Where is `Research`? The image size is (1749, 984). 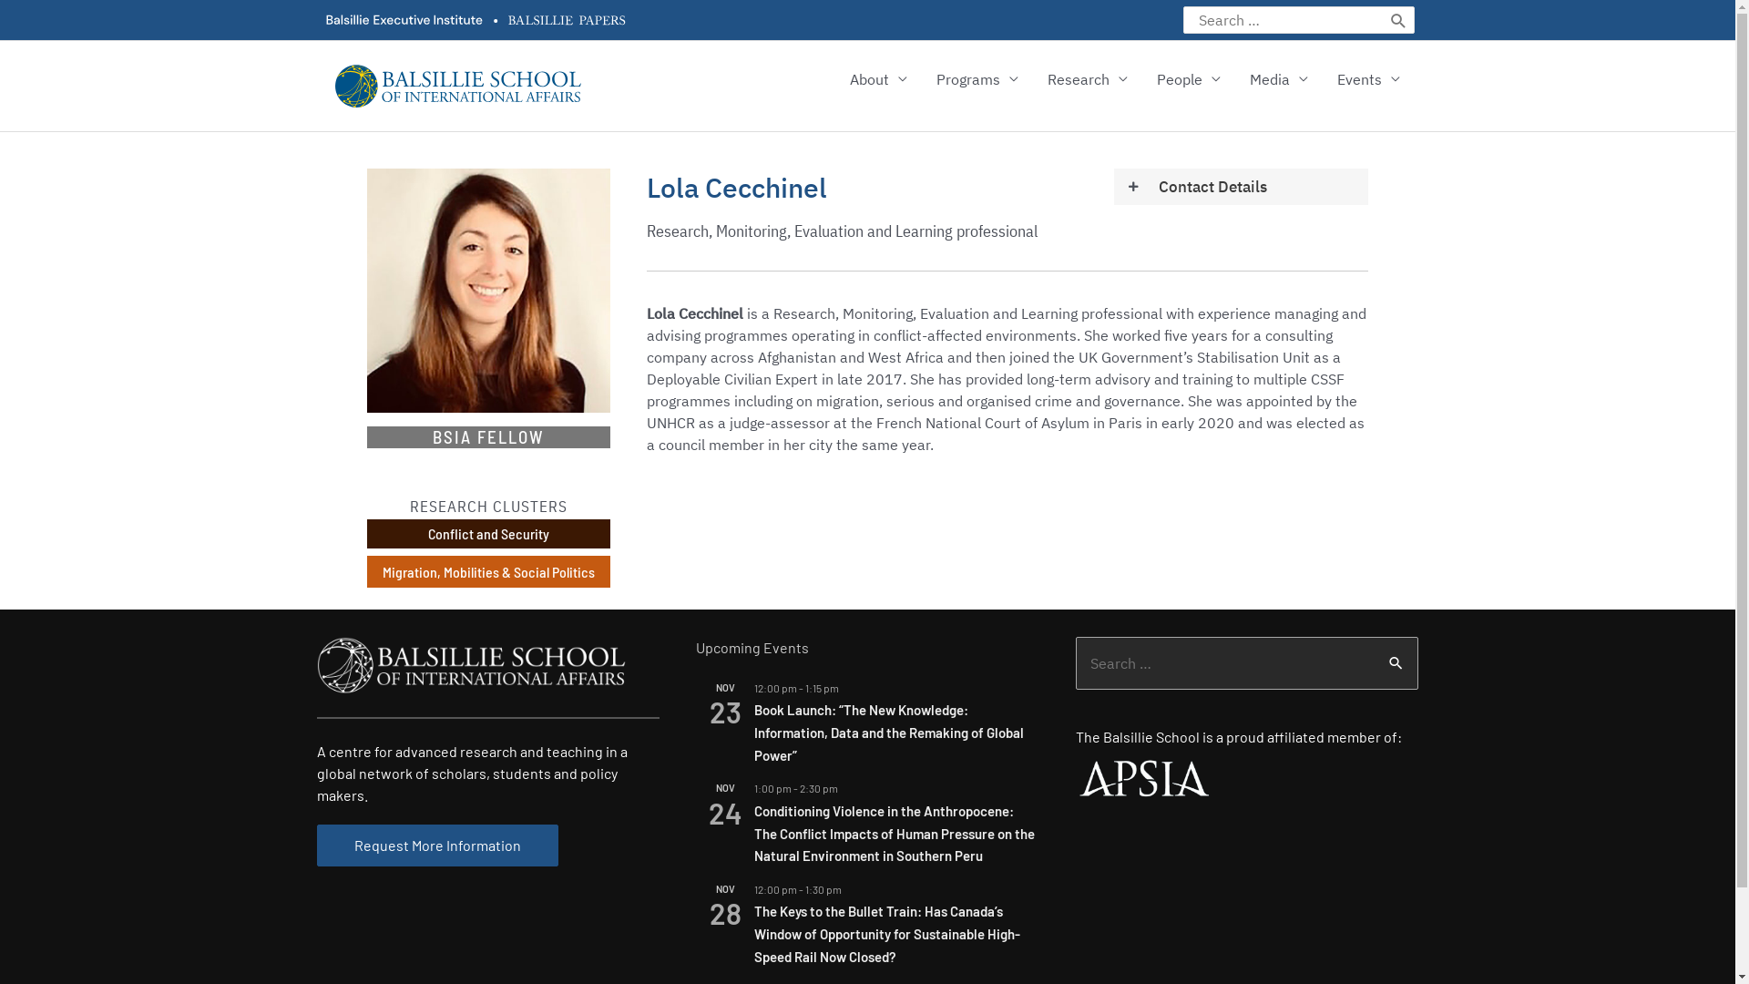
Research is located at coordinates (1088, 79).